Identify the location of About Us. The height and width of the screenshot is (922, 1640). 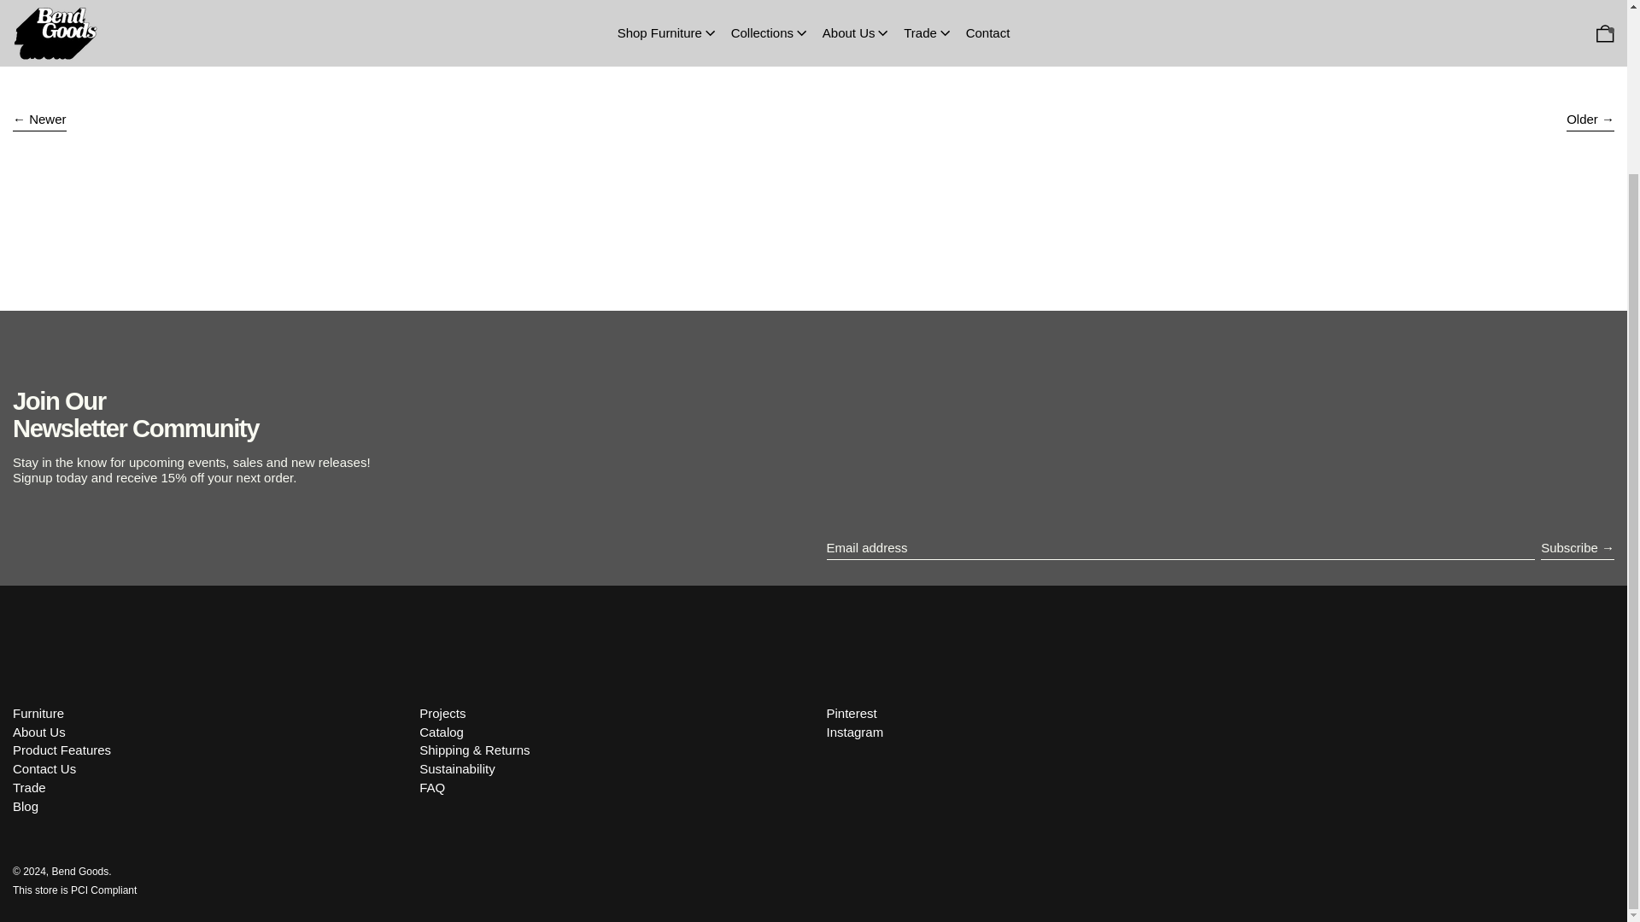
(39, 732).